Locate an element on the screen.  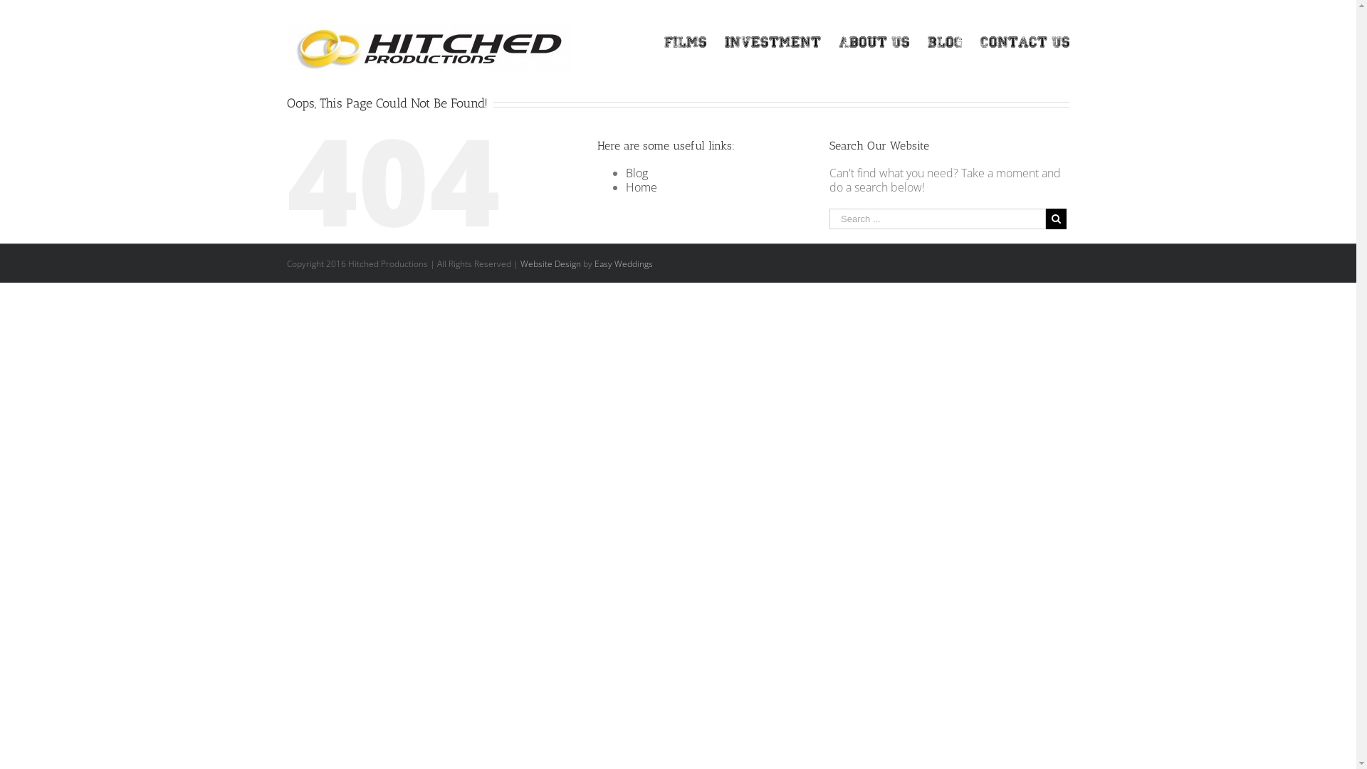
Investment is located at coordinates (772, 43).